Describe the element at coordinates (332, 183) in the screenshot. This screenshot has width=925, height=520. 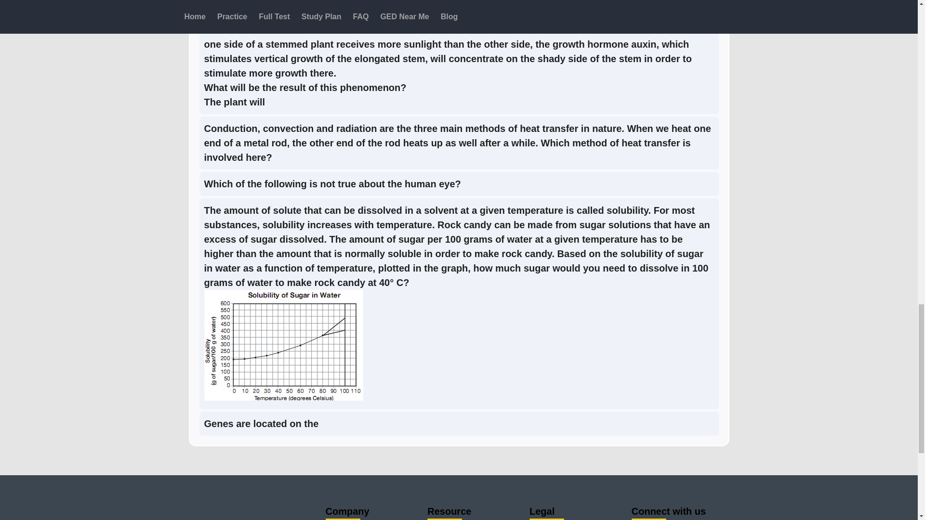
I see `Which of the following is not true about the human eye?` at that location.